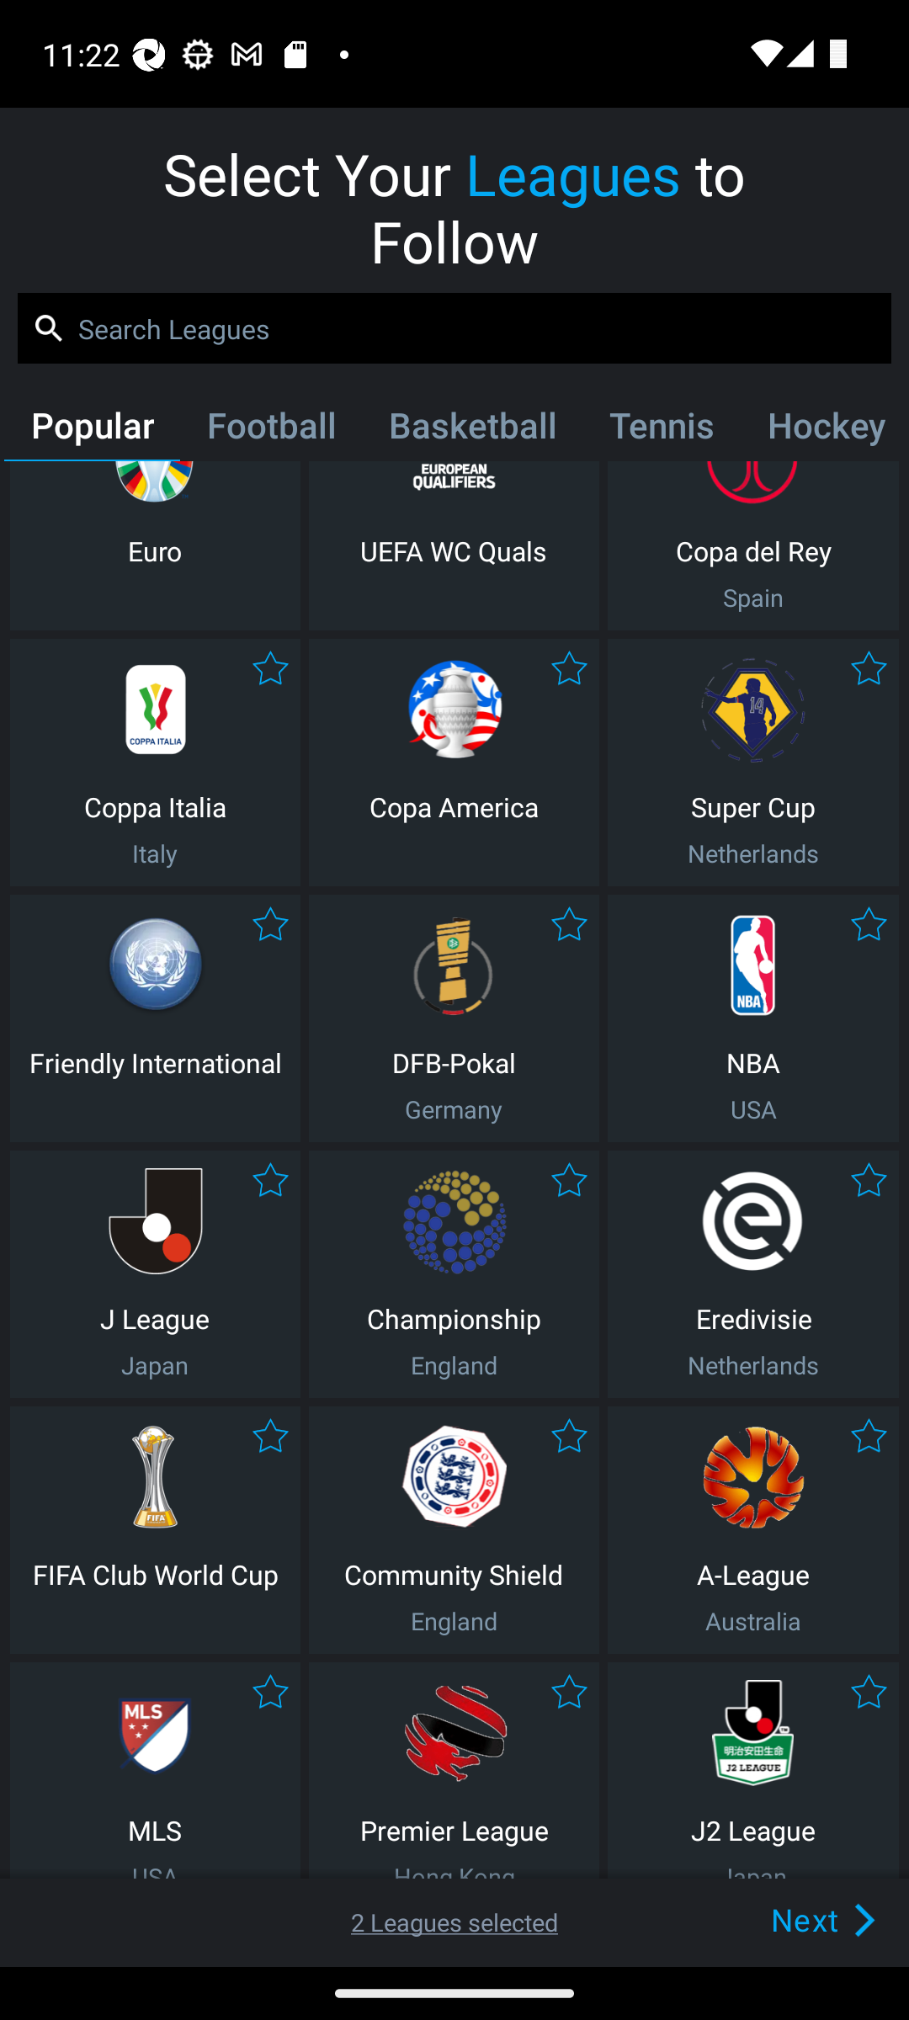 The width and height of the screenshot is (909, 2020). I want to click on DFB-Pokal Germany, so click(454, 1018).